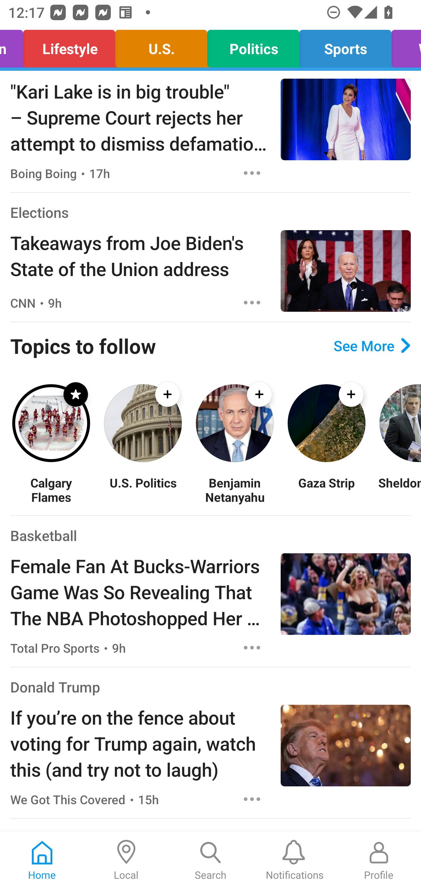 The width and height of the screenshot is (421, 889). I want to click on Elections, so click(39, 212).